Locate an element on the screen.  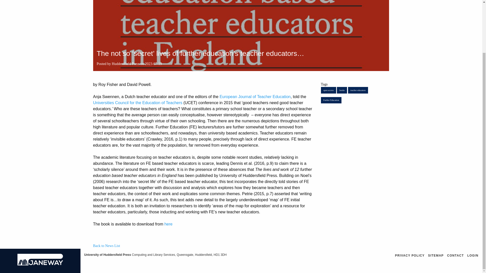
Further Education is located at coordinates (331, 100).